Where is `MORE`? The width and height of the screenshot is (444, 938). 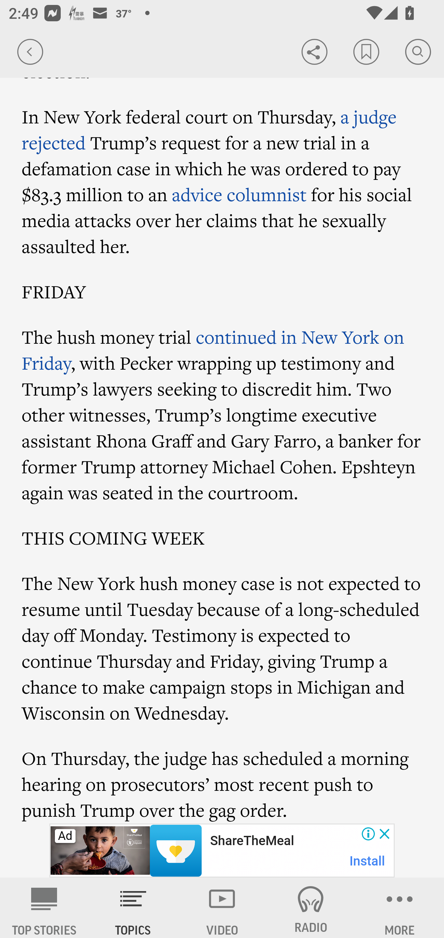 MORE is located at coordinates (400, 908).